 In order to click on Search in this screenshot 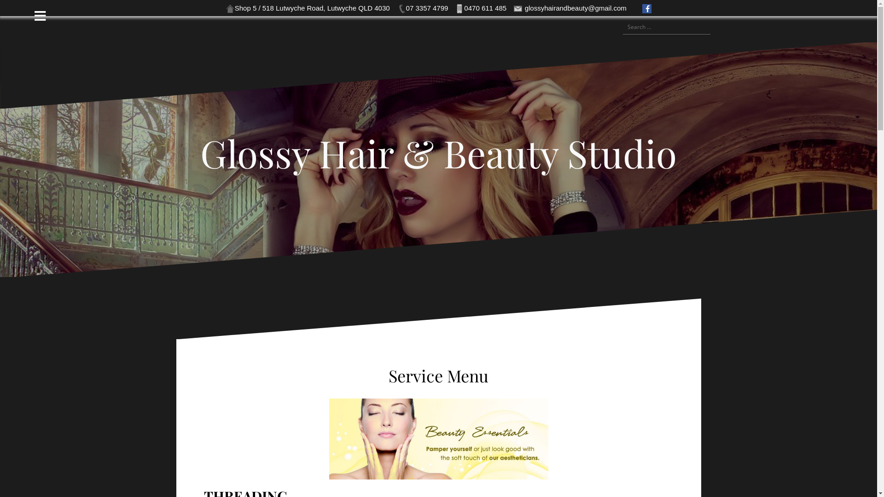, I will do `click(18, 12)`.